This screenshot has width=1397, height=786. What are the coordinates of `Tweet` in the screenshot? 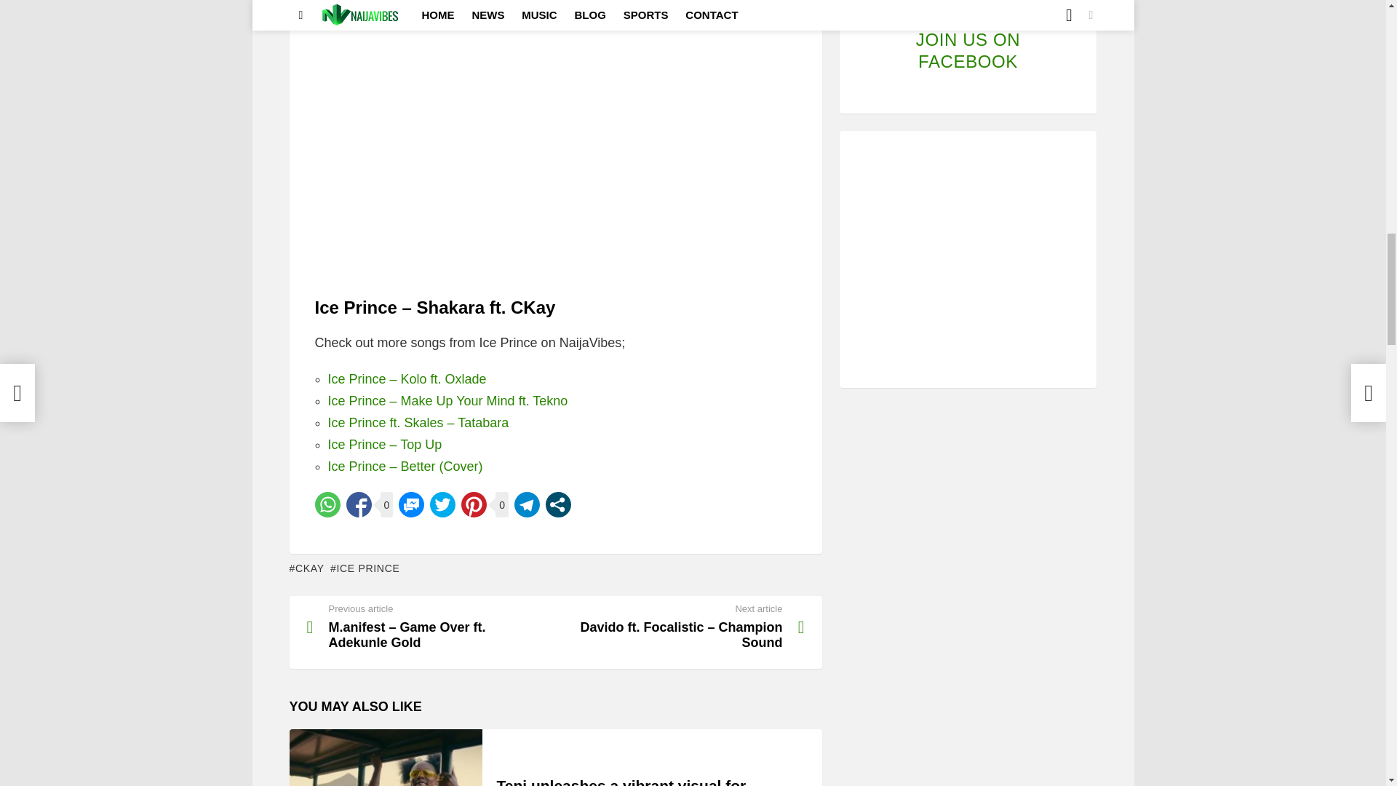 It's located at (442, 504).